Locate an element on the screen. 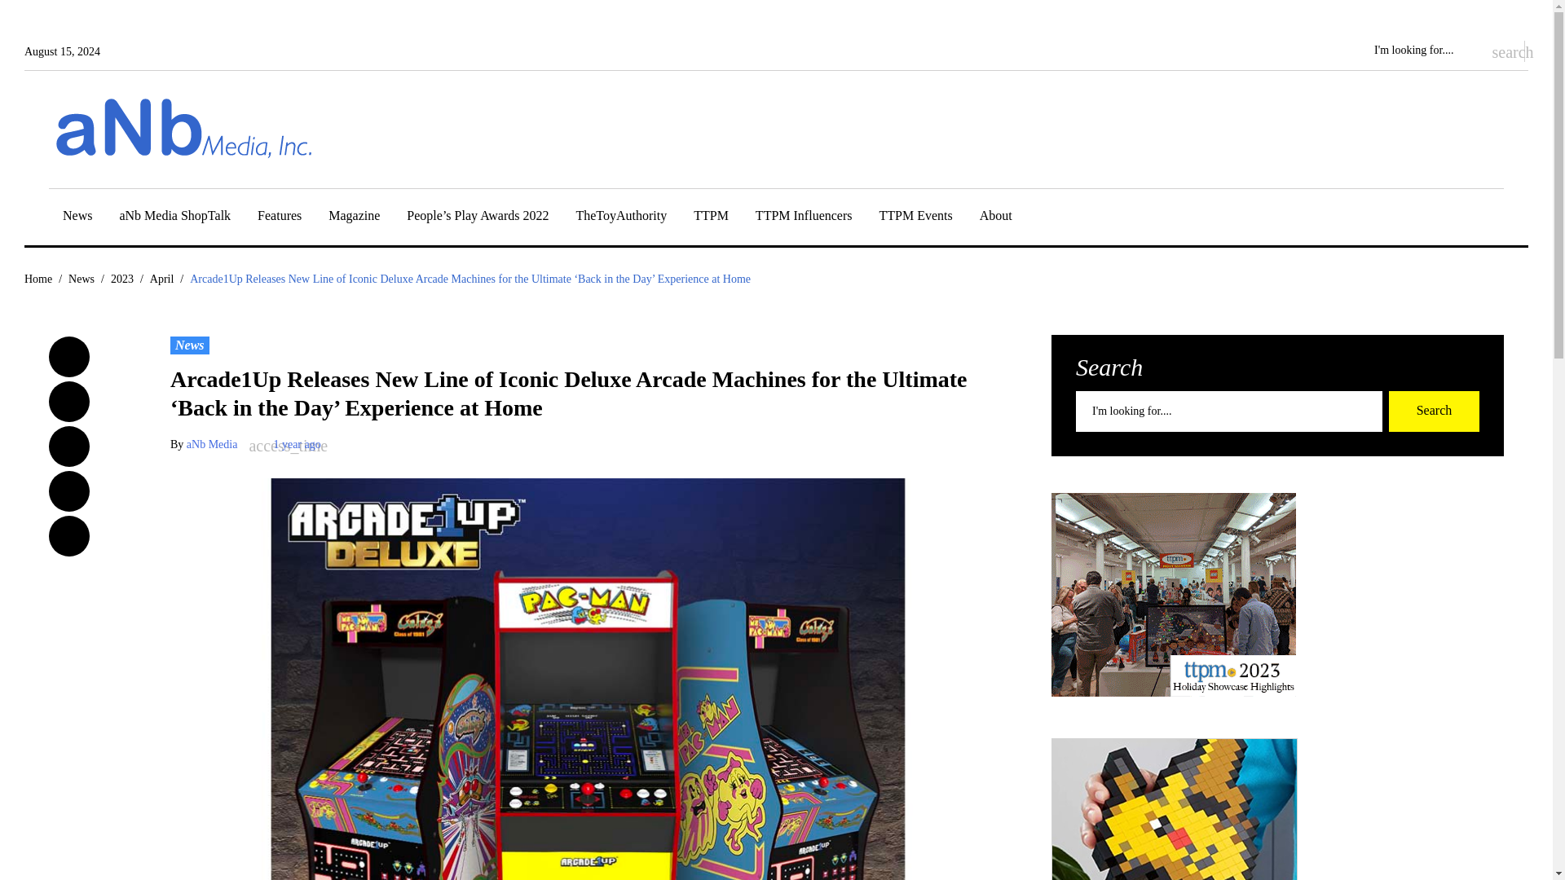  TTPM is located at coordinates (711, 218).